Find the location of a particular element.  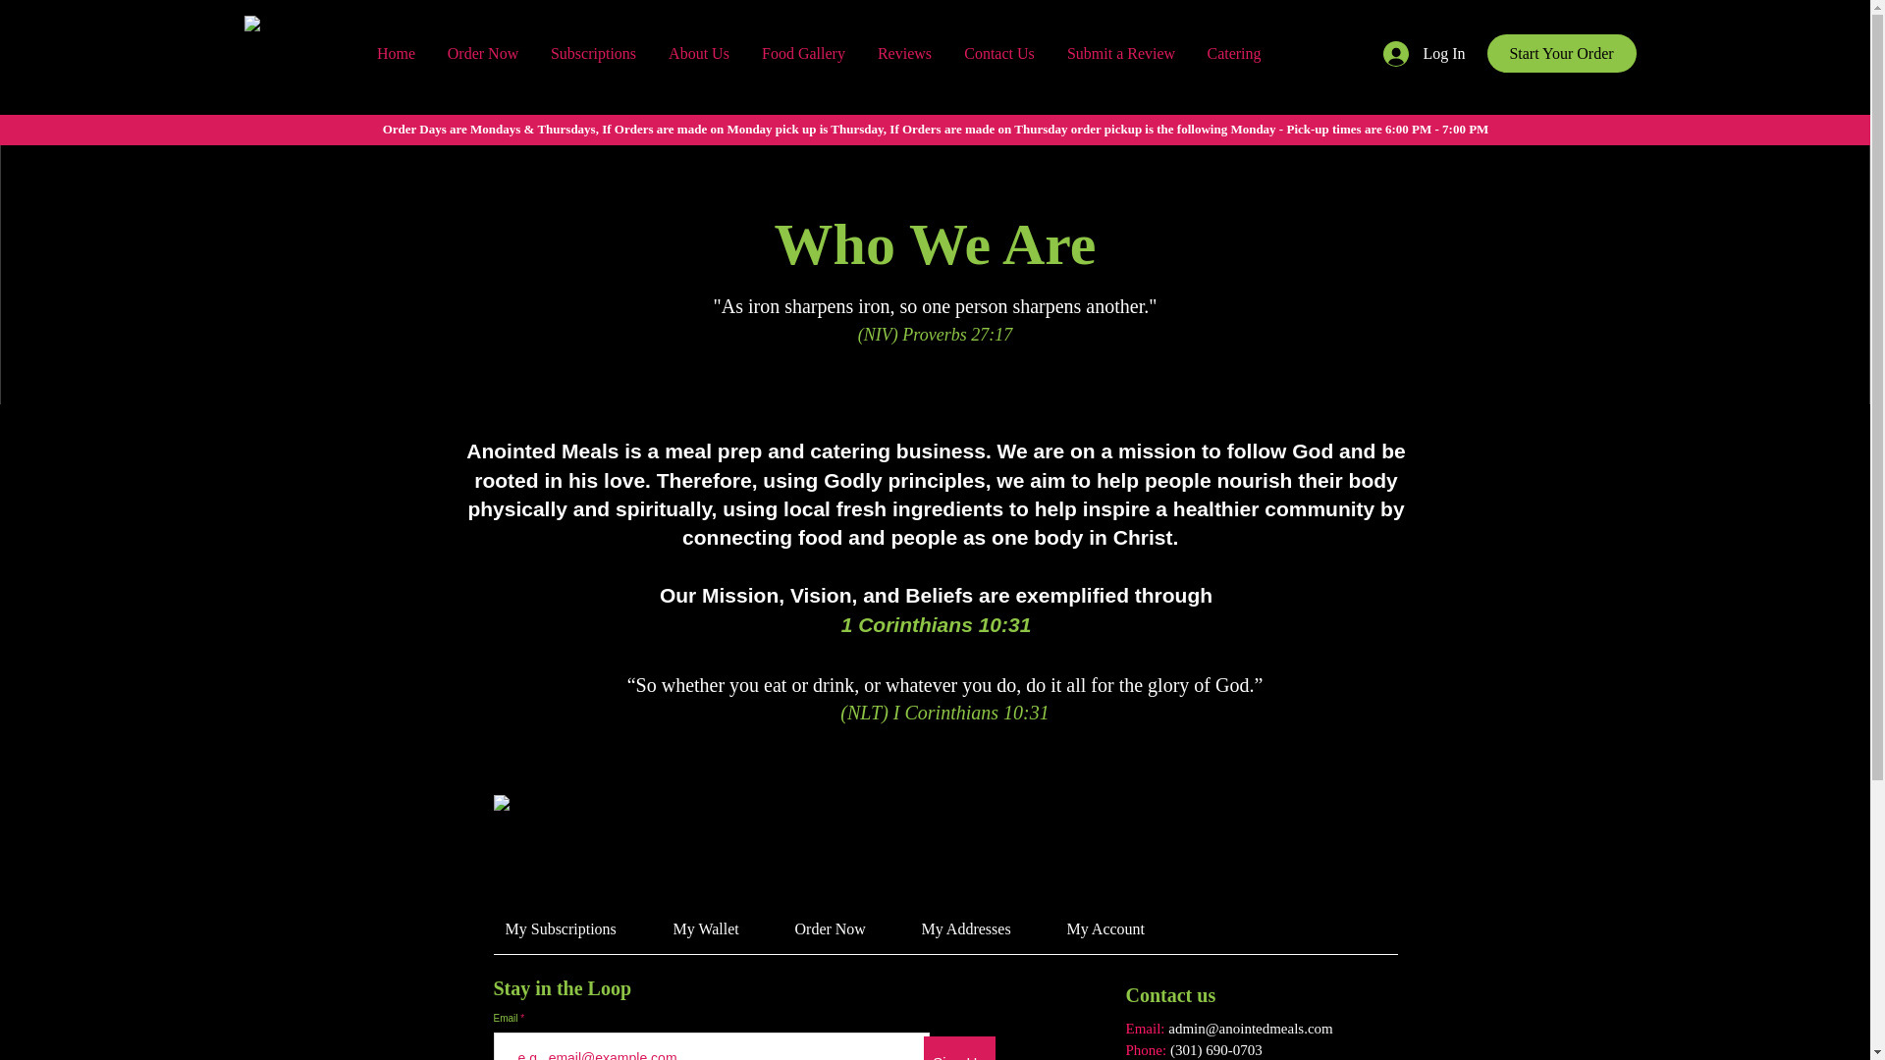

Subscriptions is located at coordinates (593, 53).